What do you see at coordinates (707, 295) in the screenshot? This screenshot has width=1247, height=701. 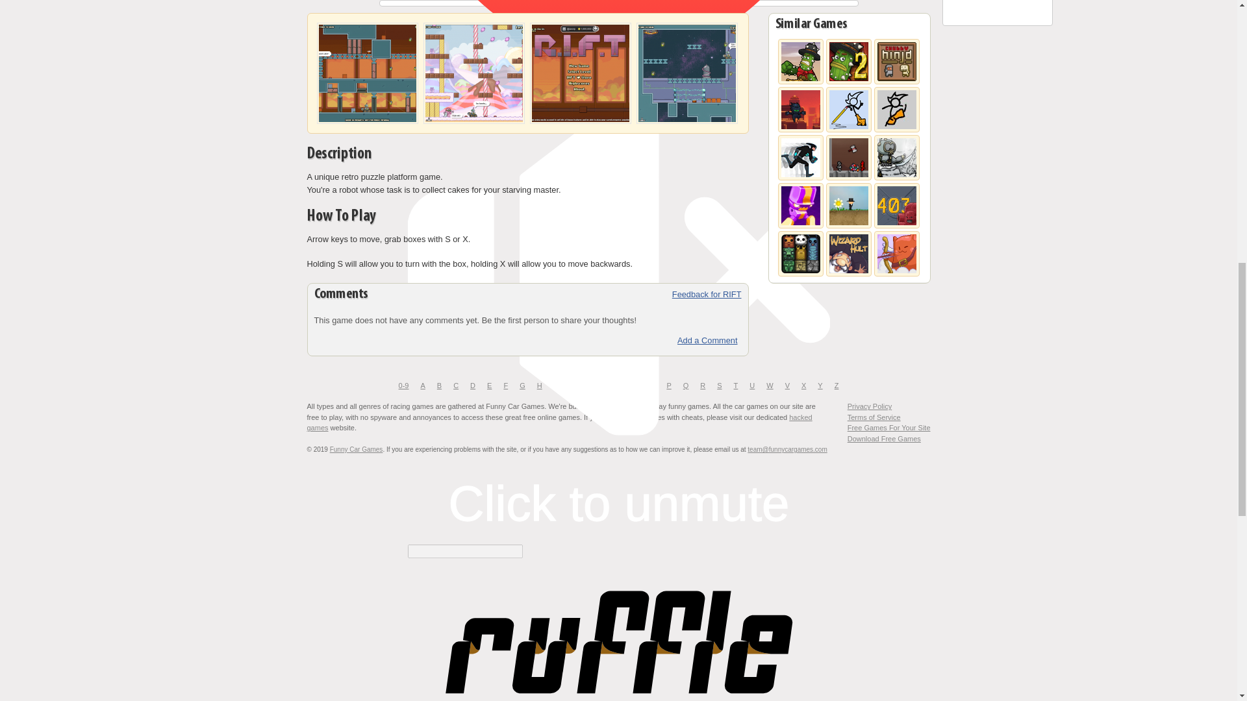 I see `Feedback for RIFT` at bounding box center [707, 295].